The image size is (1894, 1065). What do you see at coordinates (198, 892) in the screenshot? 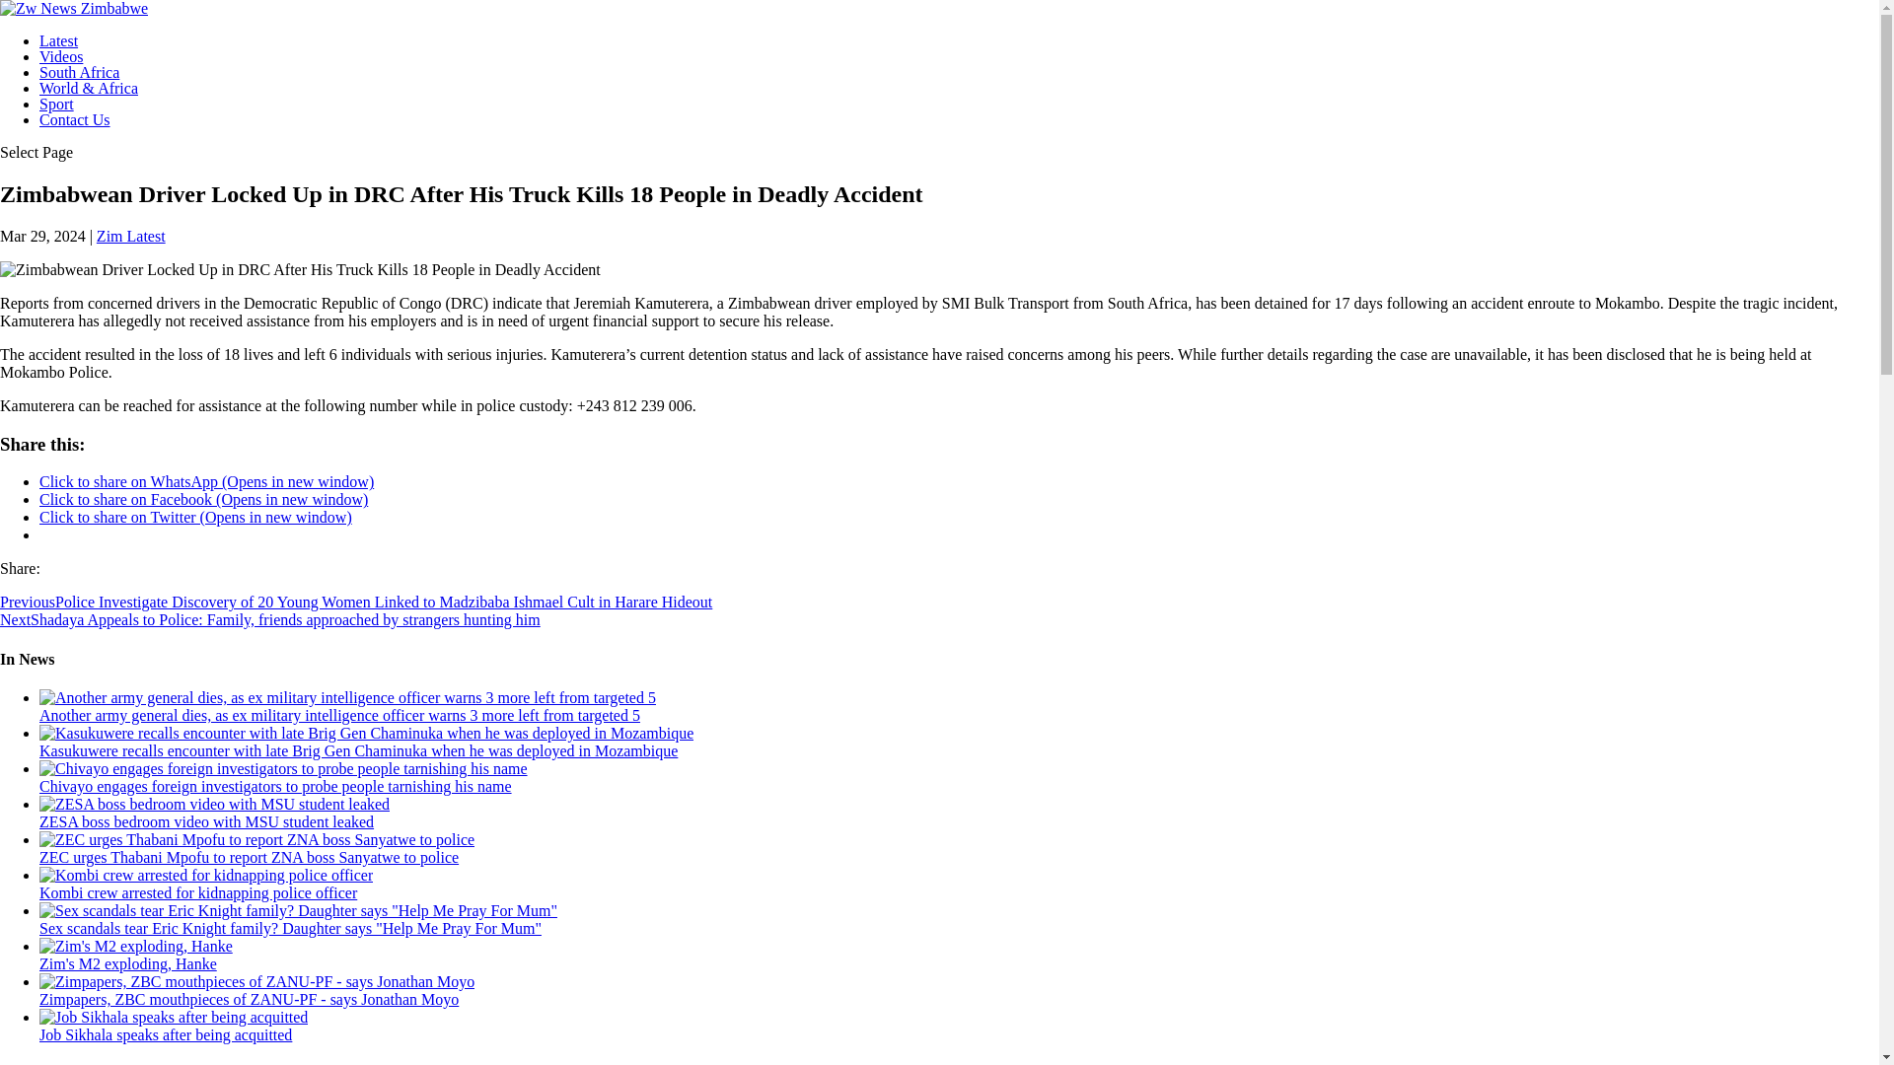
I see `Kombi crew arrested for kidnapping police officer` at bounding box center [198, 892].